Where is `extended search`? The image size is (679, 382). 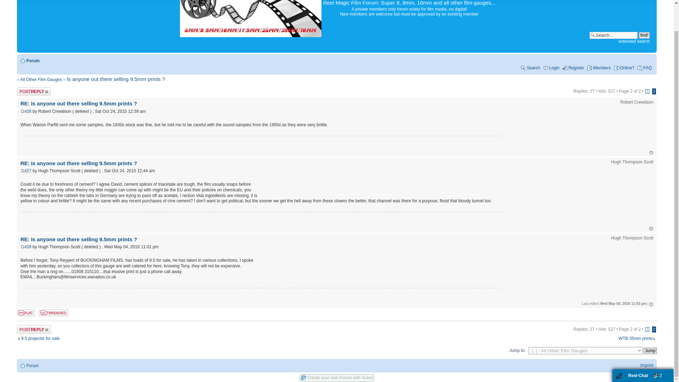
extended search is located at coordinates (634, 41).